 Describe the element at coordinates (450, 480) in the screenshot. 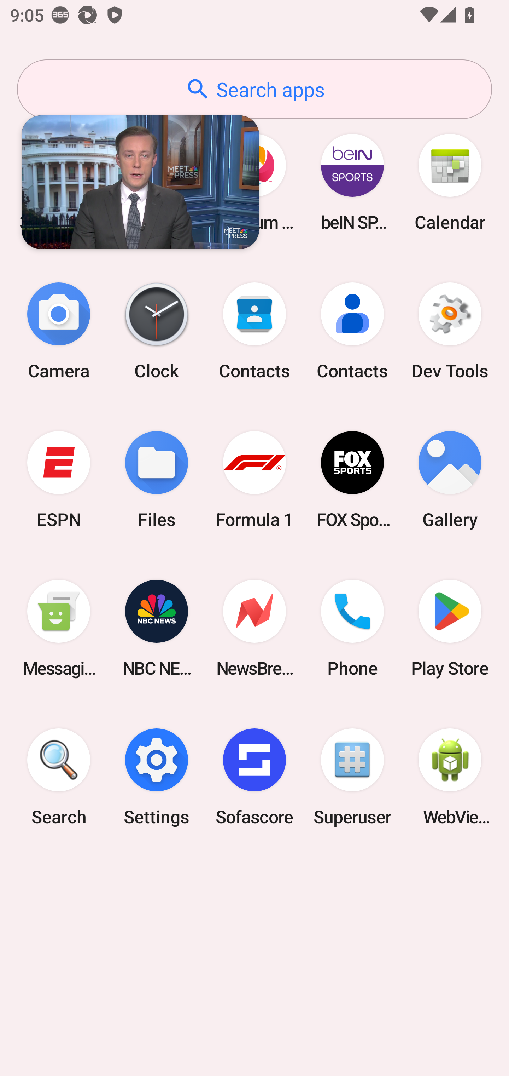

I see `Gallery` at that location.